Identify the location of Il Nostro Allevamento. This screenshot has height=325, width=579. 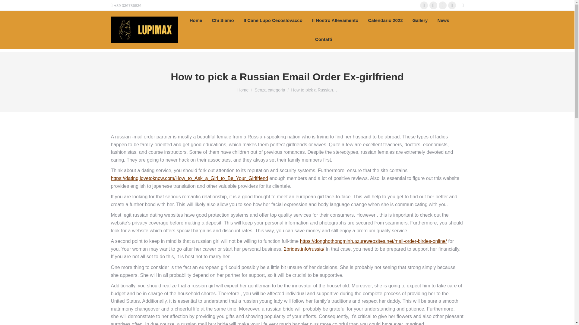
(335, 20).